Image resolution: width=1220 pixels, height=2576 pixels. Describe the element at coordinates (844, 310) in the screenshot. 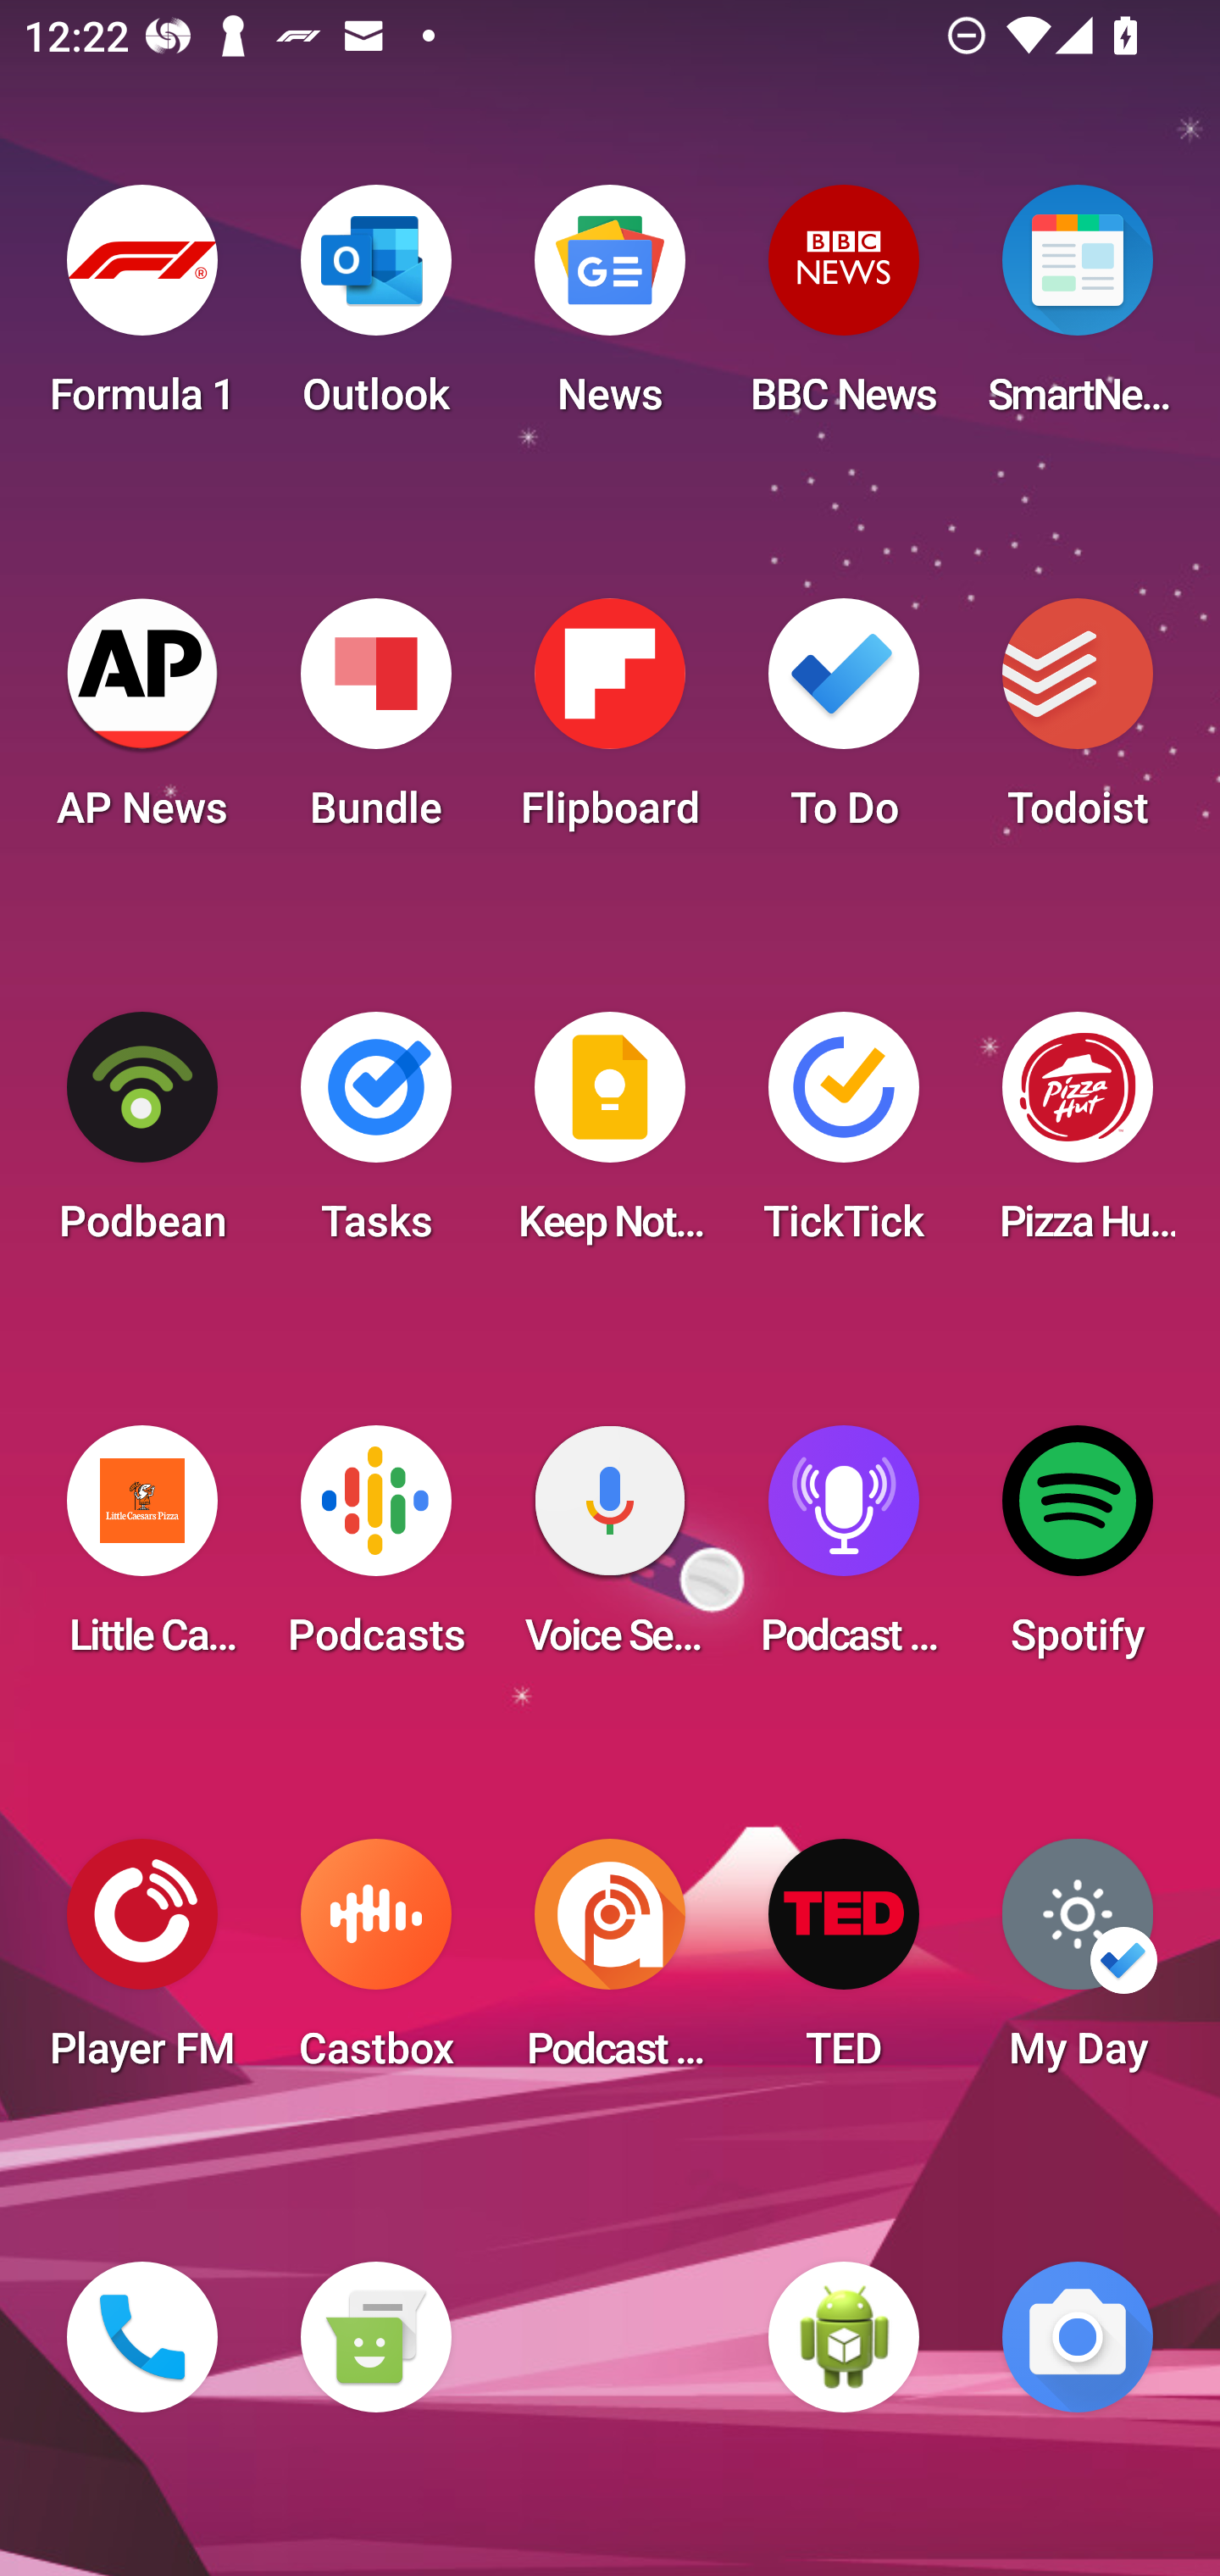

I see `BBC News` at that location.